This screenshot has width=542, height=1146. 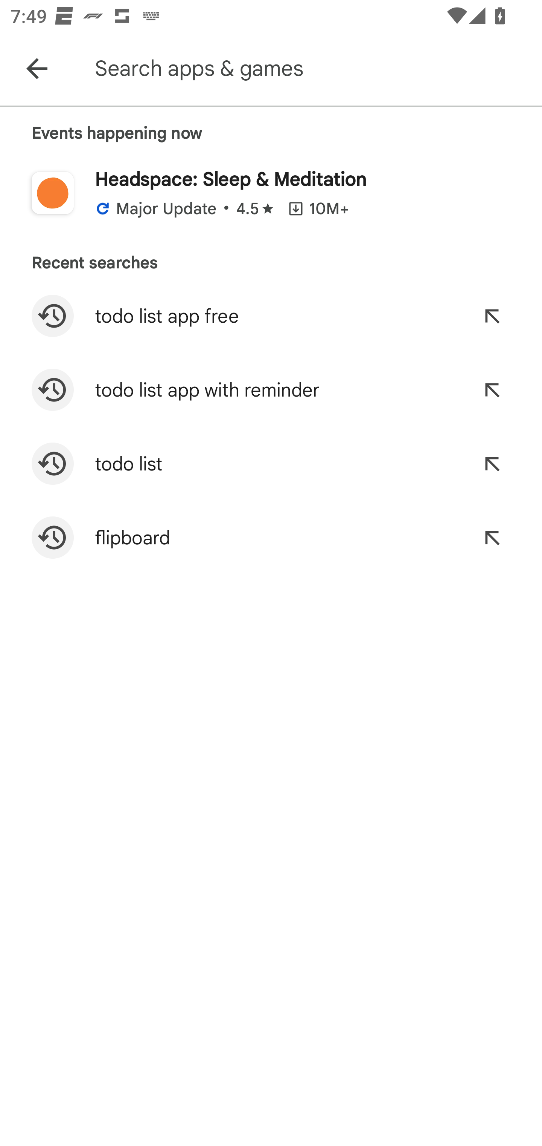 I want to click on Refine search to "todo list app free", so click(x=492, y=316).